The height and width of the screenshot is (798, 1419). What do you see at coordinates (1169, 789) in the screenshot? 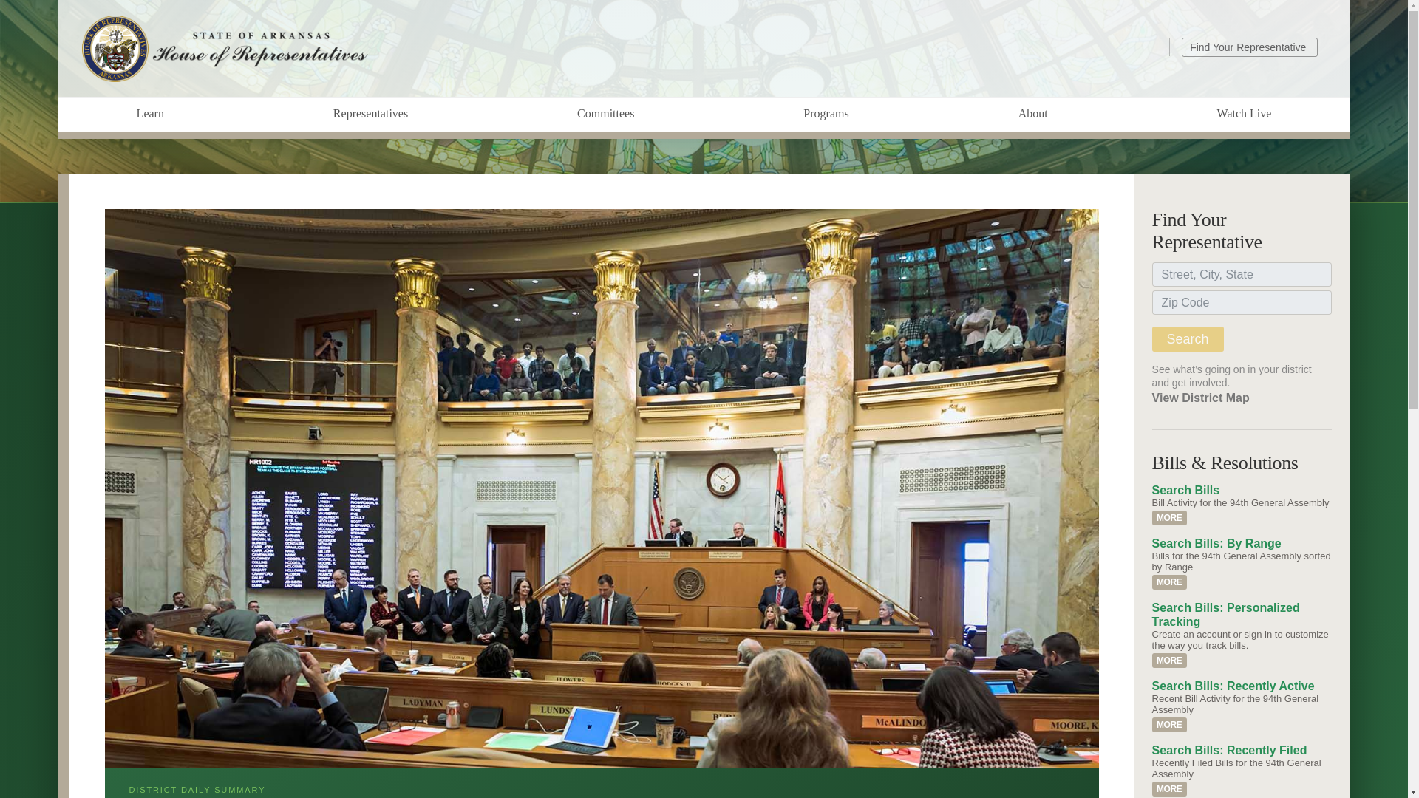
I see `Permalink` at bounding box center [1169, 789].